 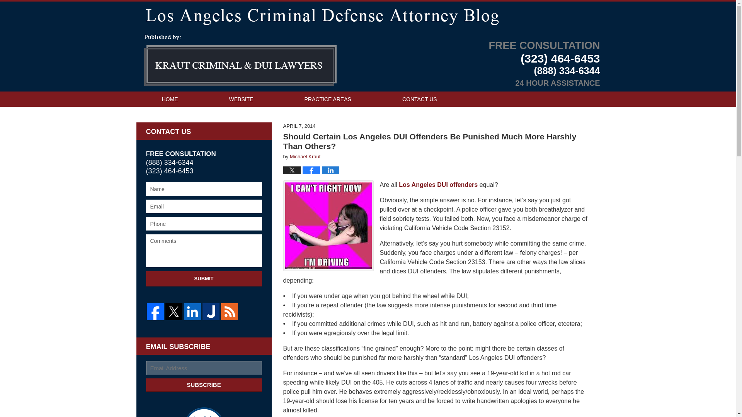 I want to click on SUBMIT, so click(x=204, y=279).